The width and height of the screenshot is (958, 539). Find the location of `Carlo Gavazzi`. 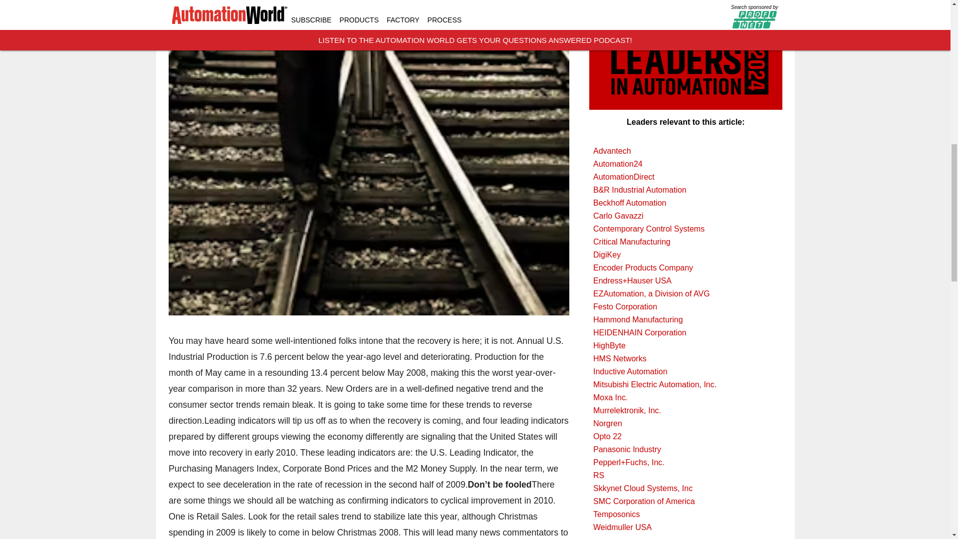

Carlo Gavazzi is located at coordinates (686, 216).